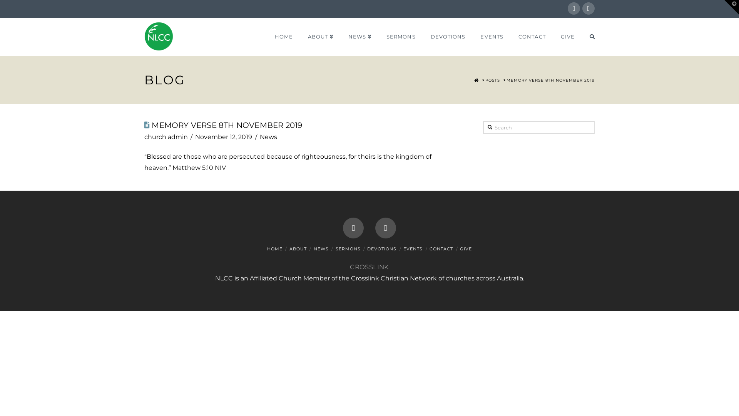  What do you see at coordinates (492, 37) in the screenshot?
I see `EVENTS` at bounding box center [492, 37].